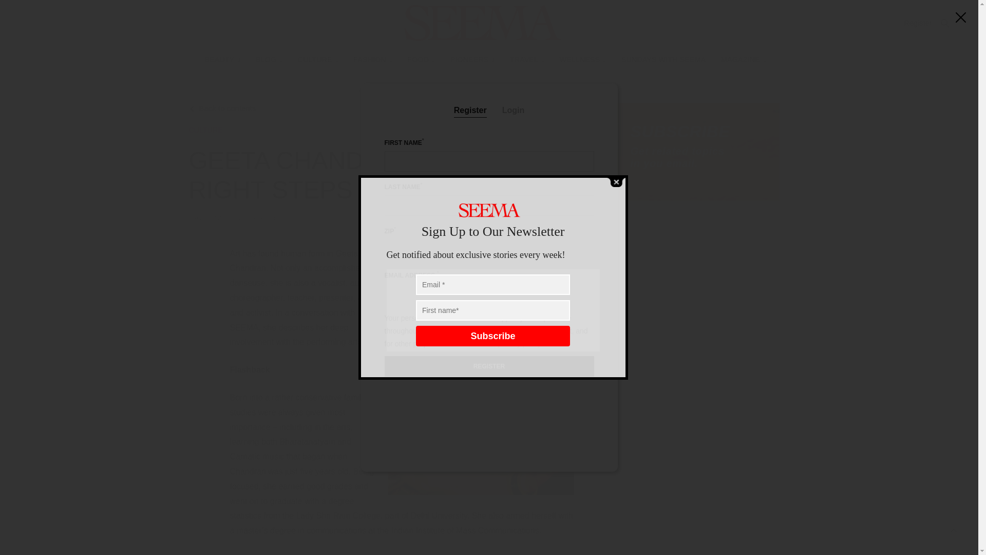 The image size is (986, 555). Describe the element at coordinates (483, 23) in the screenshot. I see `Seema` at that location.